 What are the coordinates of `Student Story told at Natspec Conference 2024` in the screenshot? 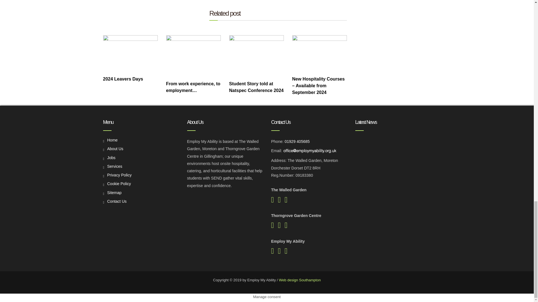 It's located at (256, 56).